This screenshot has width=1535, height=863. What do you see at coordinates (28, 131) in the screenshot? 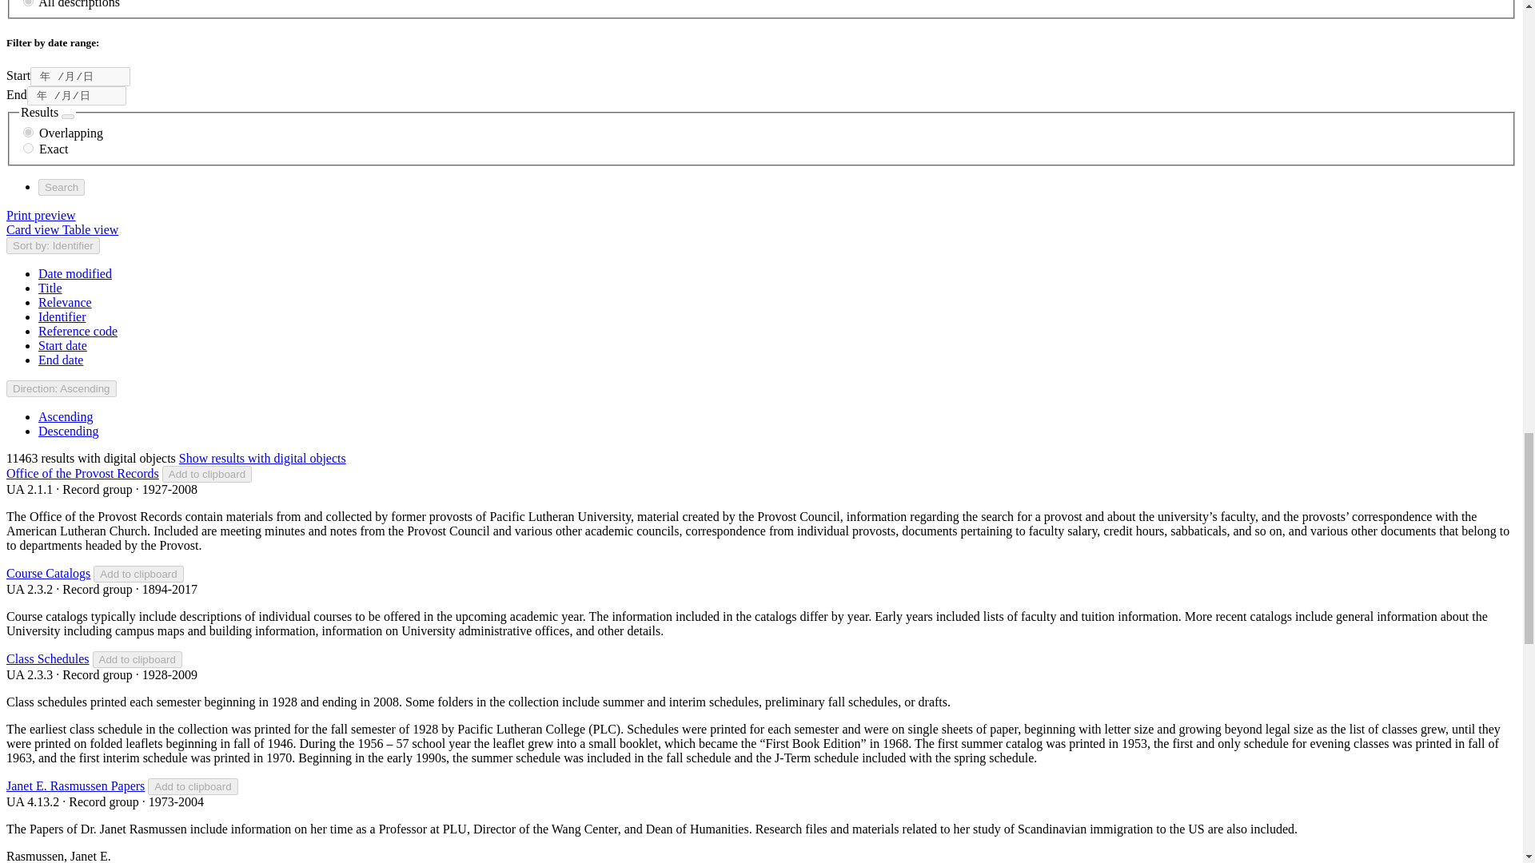
I see `inclusive` at bounding box center [28, 131].